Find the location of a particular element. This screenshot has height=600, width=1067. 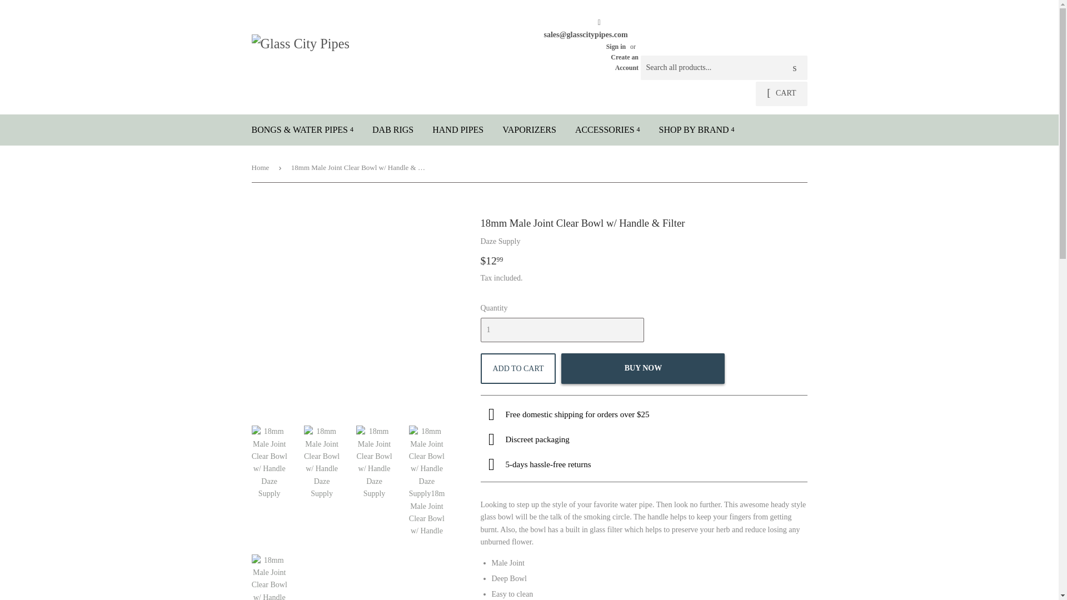

DAB RIGS is located at coordinates (392, 130).